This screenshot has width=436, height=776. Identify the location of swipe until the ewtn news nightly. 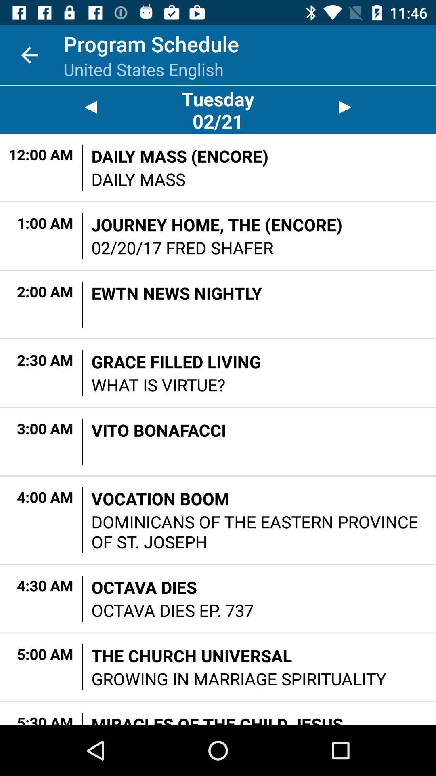
(177, 293).